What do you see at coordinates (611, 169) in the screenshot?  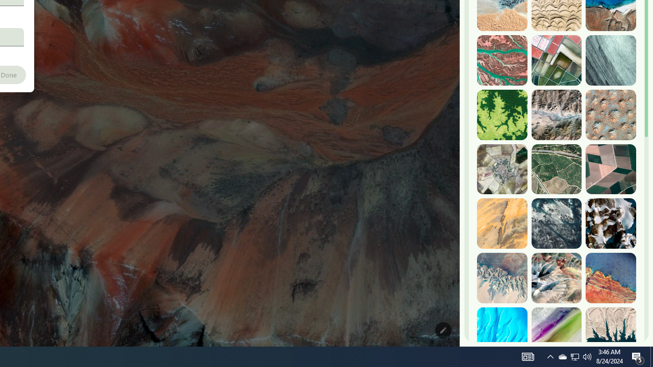 I see `Utrera, Spain` at bounding box center [611, 169].